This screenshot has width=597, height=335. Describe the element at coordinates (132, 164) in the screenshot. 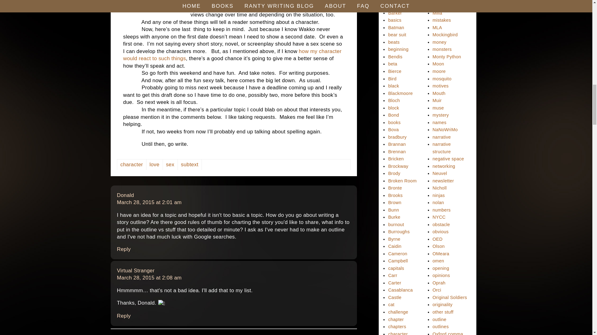

I see `character` at that location.